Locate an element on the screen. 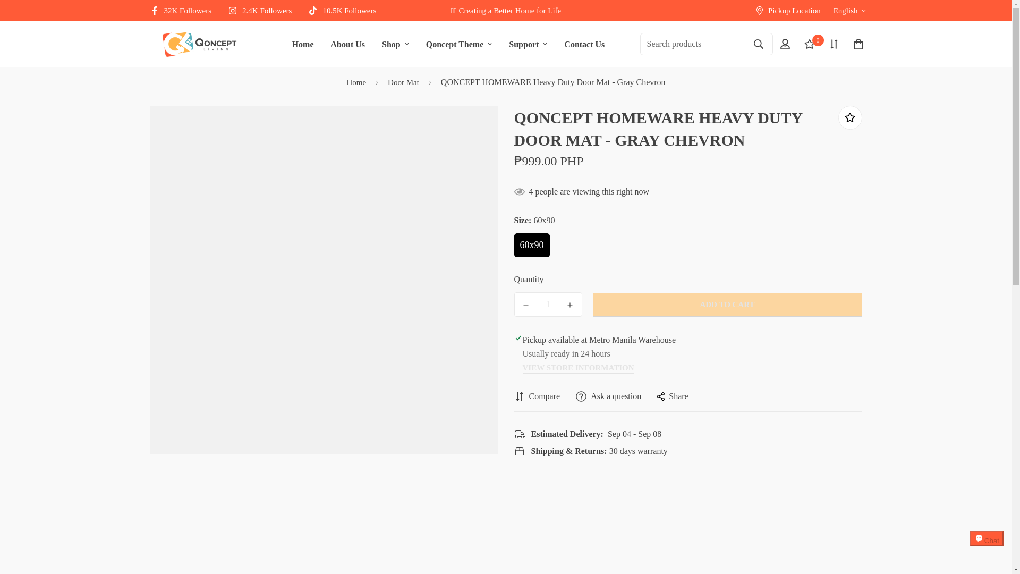 The image size is (1020, 574). Home is located at coordinates (264, 11).